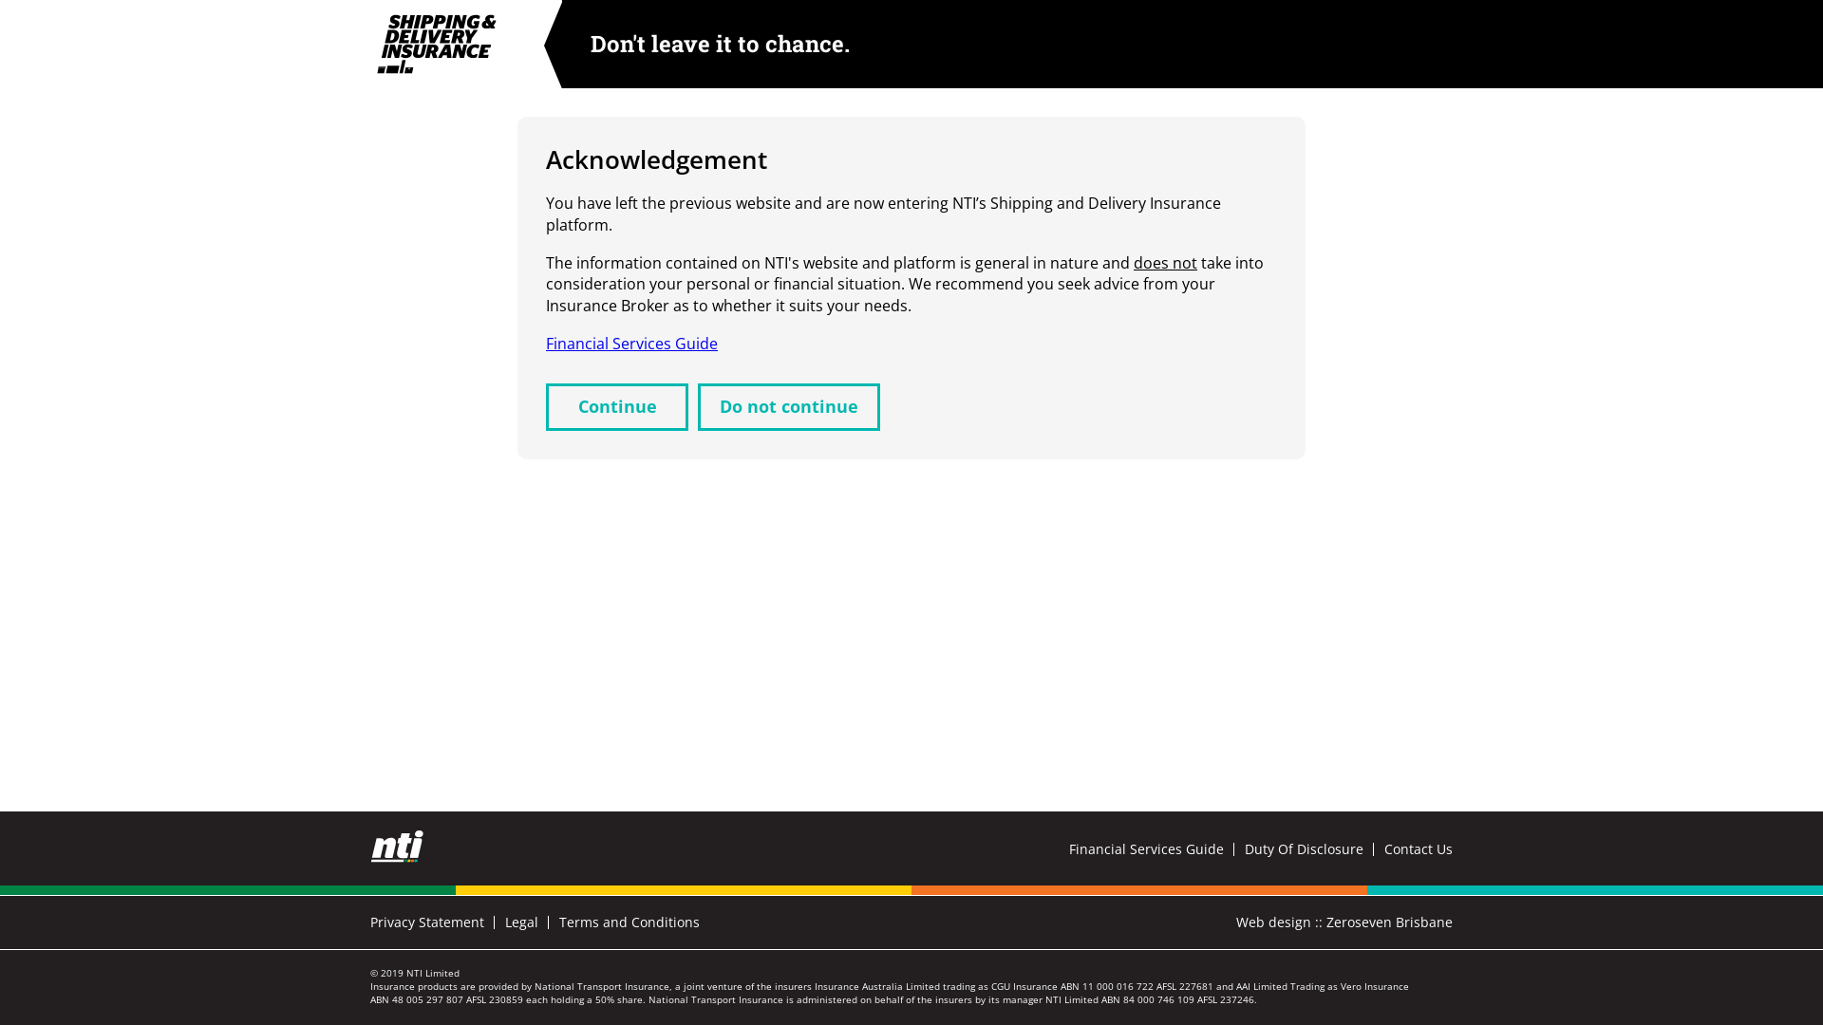  I want to click on Financial Services Guide, so click(632, 344).